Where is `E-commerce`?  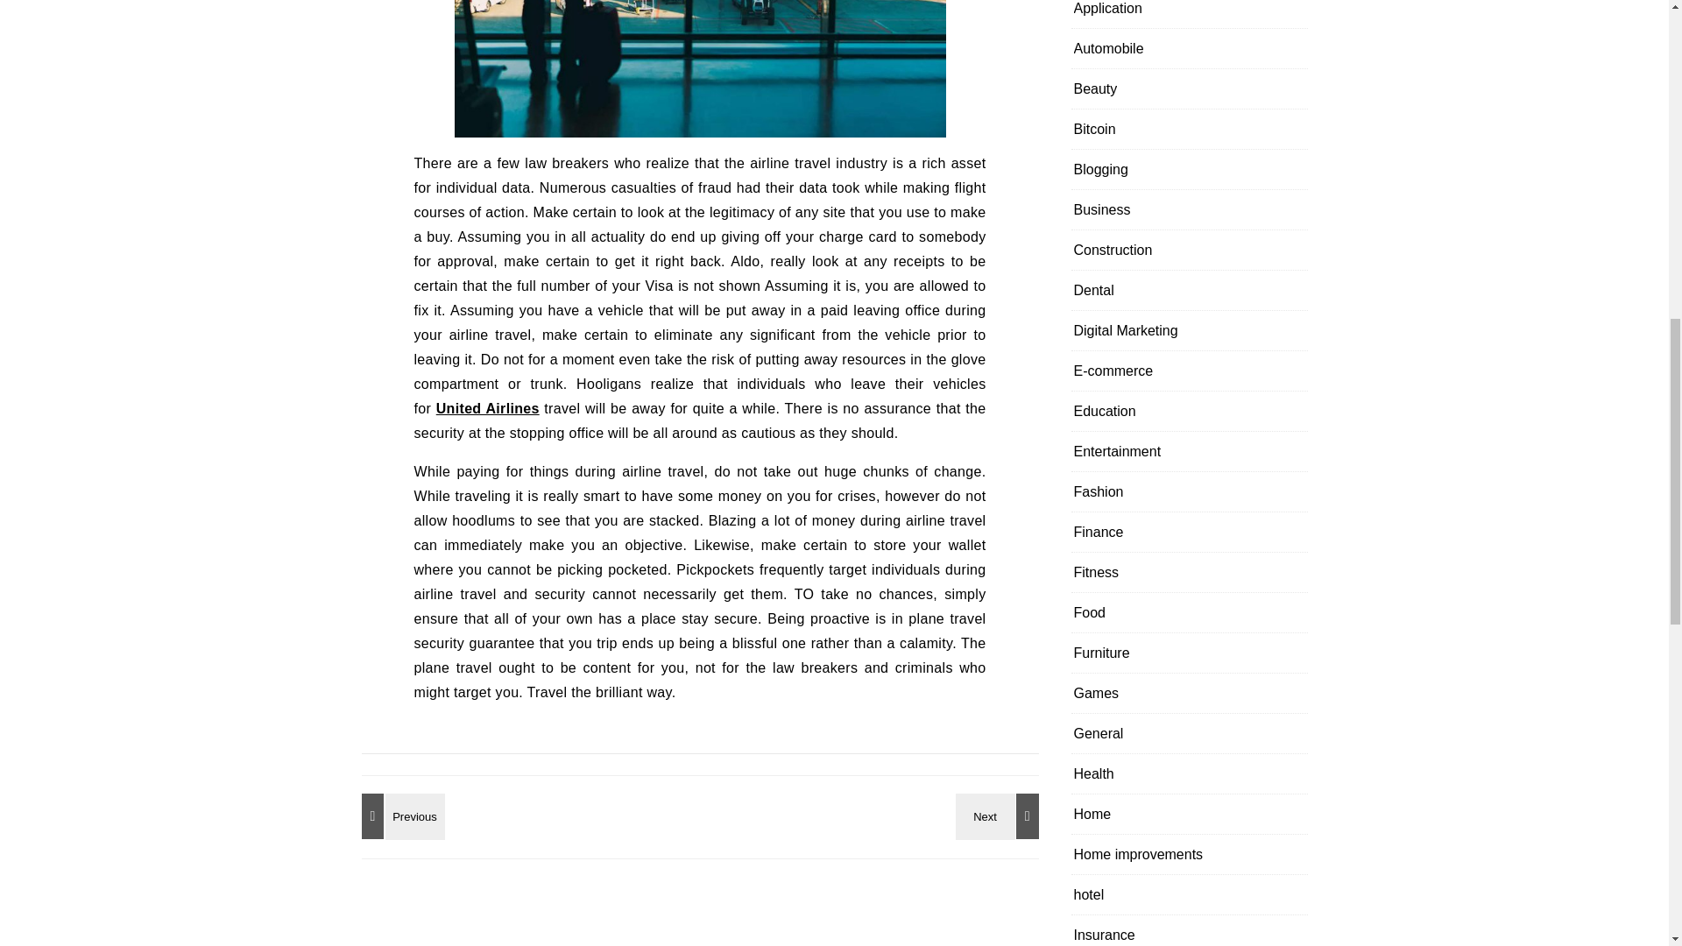
E-commerce is located at coordinates (1114, 371).